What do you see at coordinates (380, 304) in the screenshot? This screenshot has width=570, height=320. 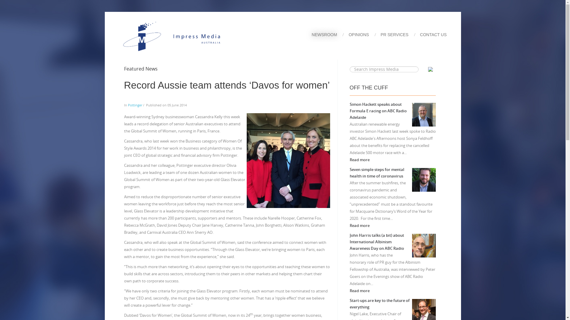 I see `Start-ups are key to the future of everything` at bounding box center [380, 304].